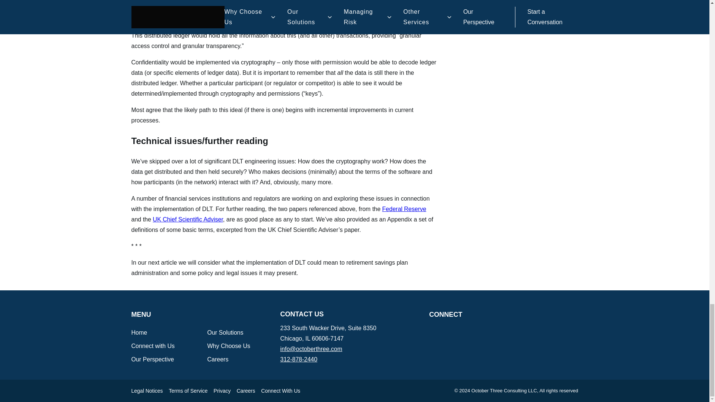 Image resolution: width=715 pixels, height=402 pixels. I want to click on Connect with Us, so click(153, 346).